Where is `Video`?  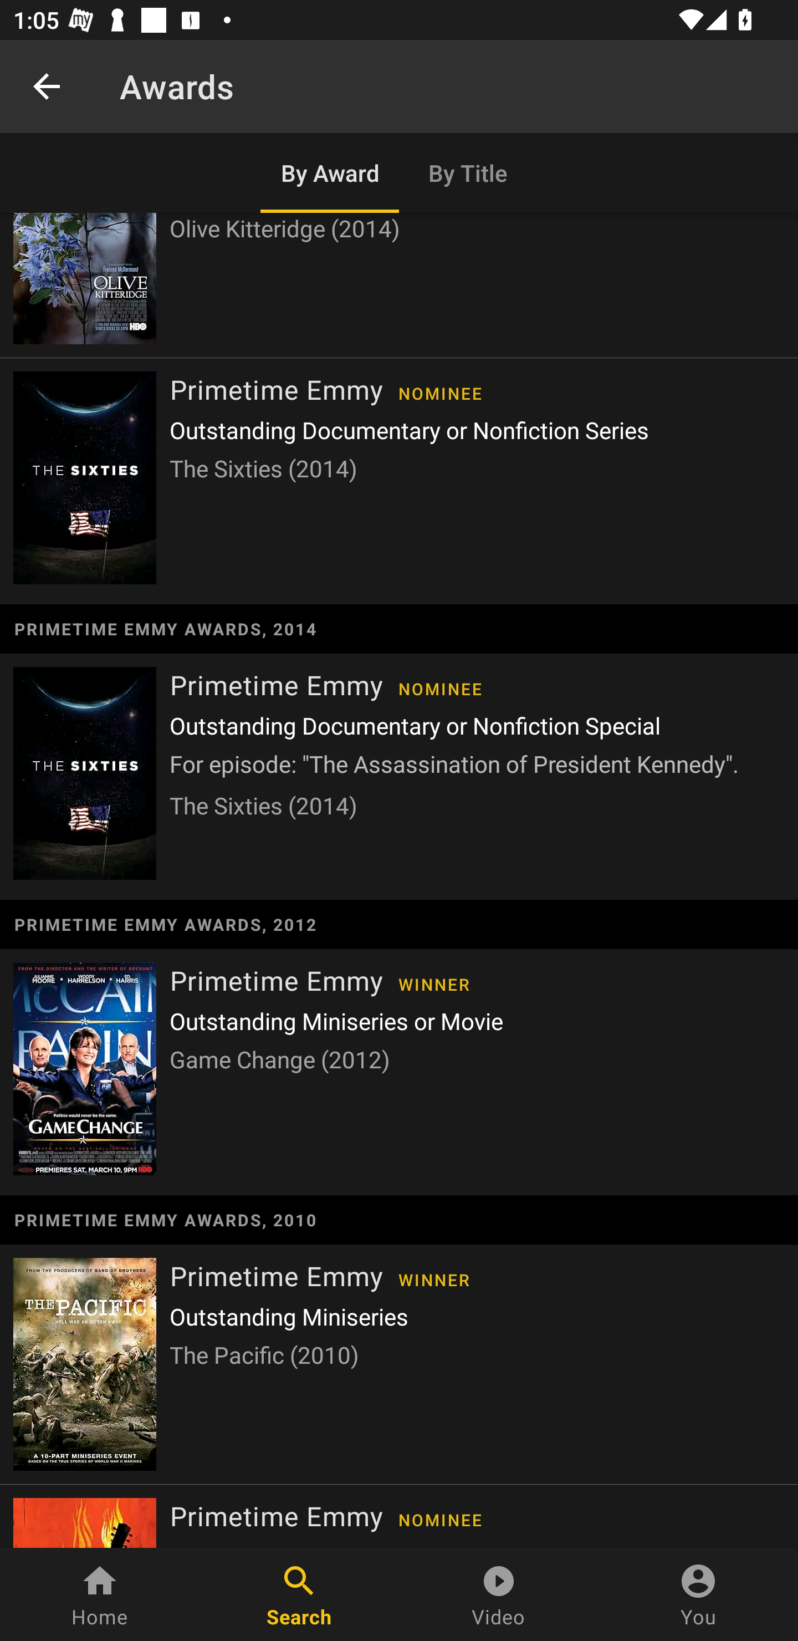
Video is located at coordinates (499, 1594).